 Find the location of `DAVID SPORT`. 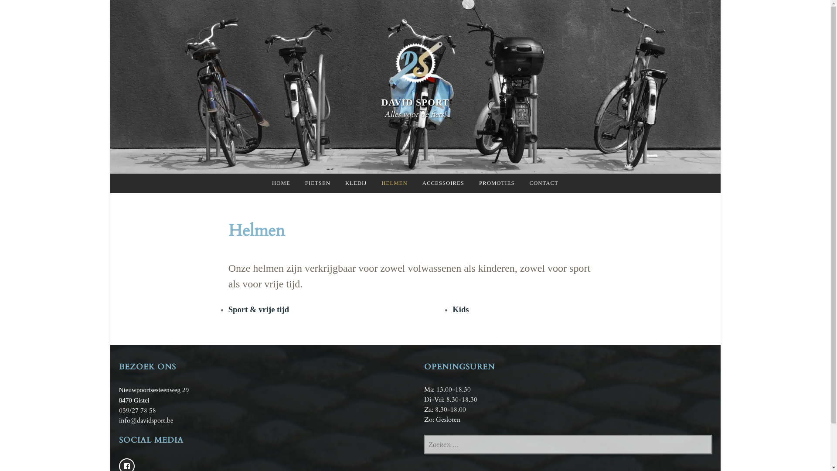

DAVID SPORT is located at coordinates (415, 102).